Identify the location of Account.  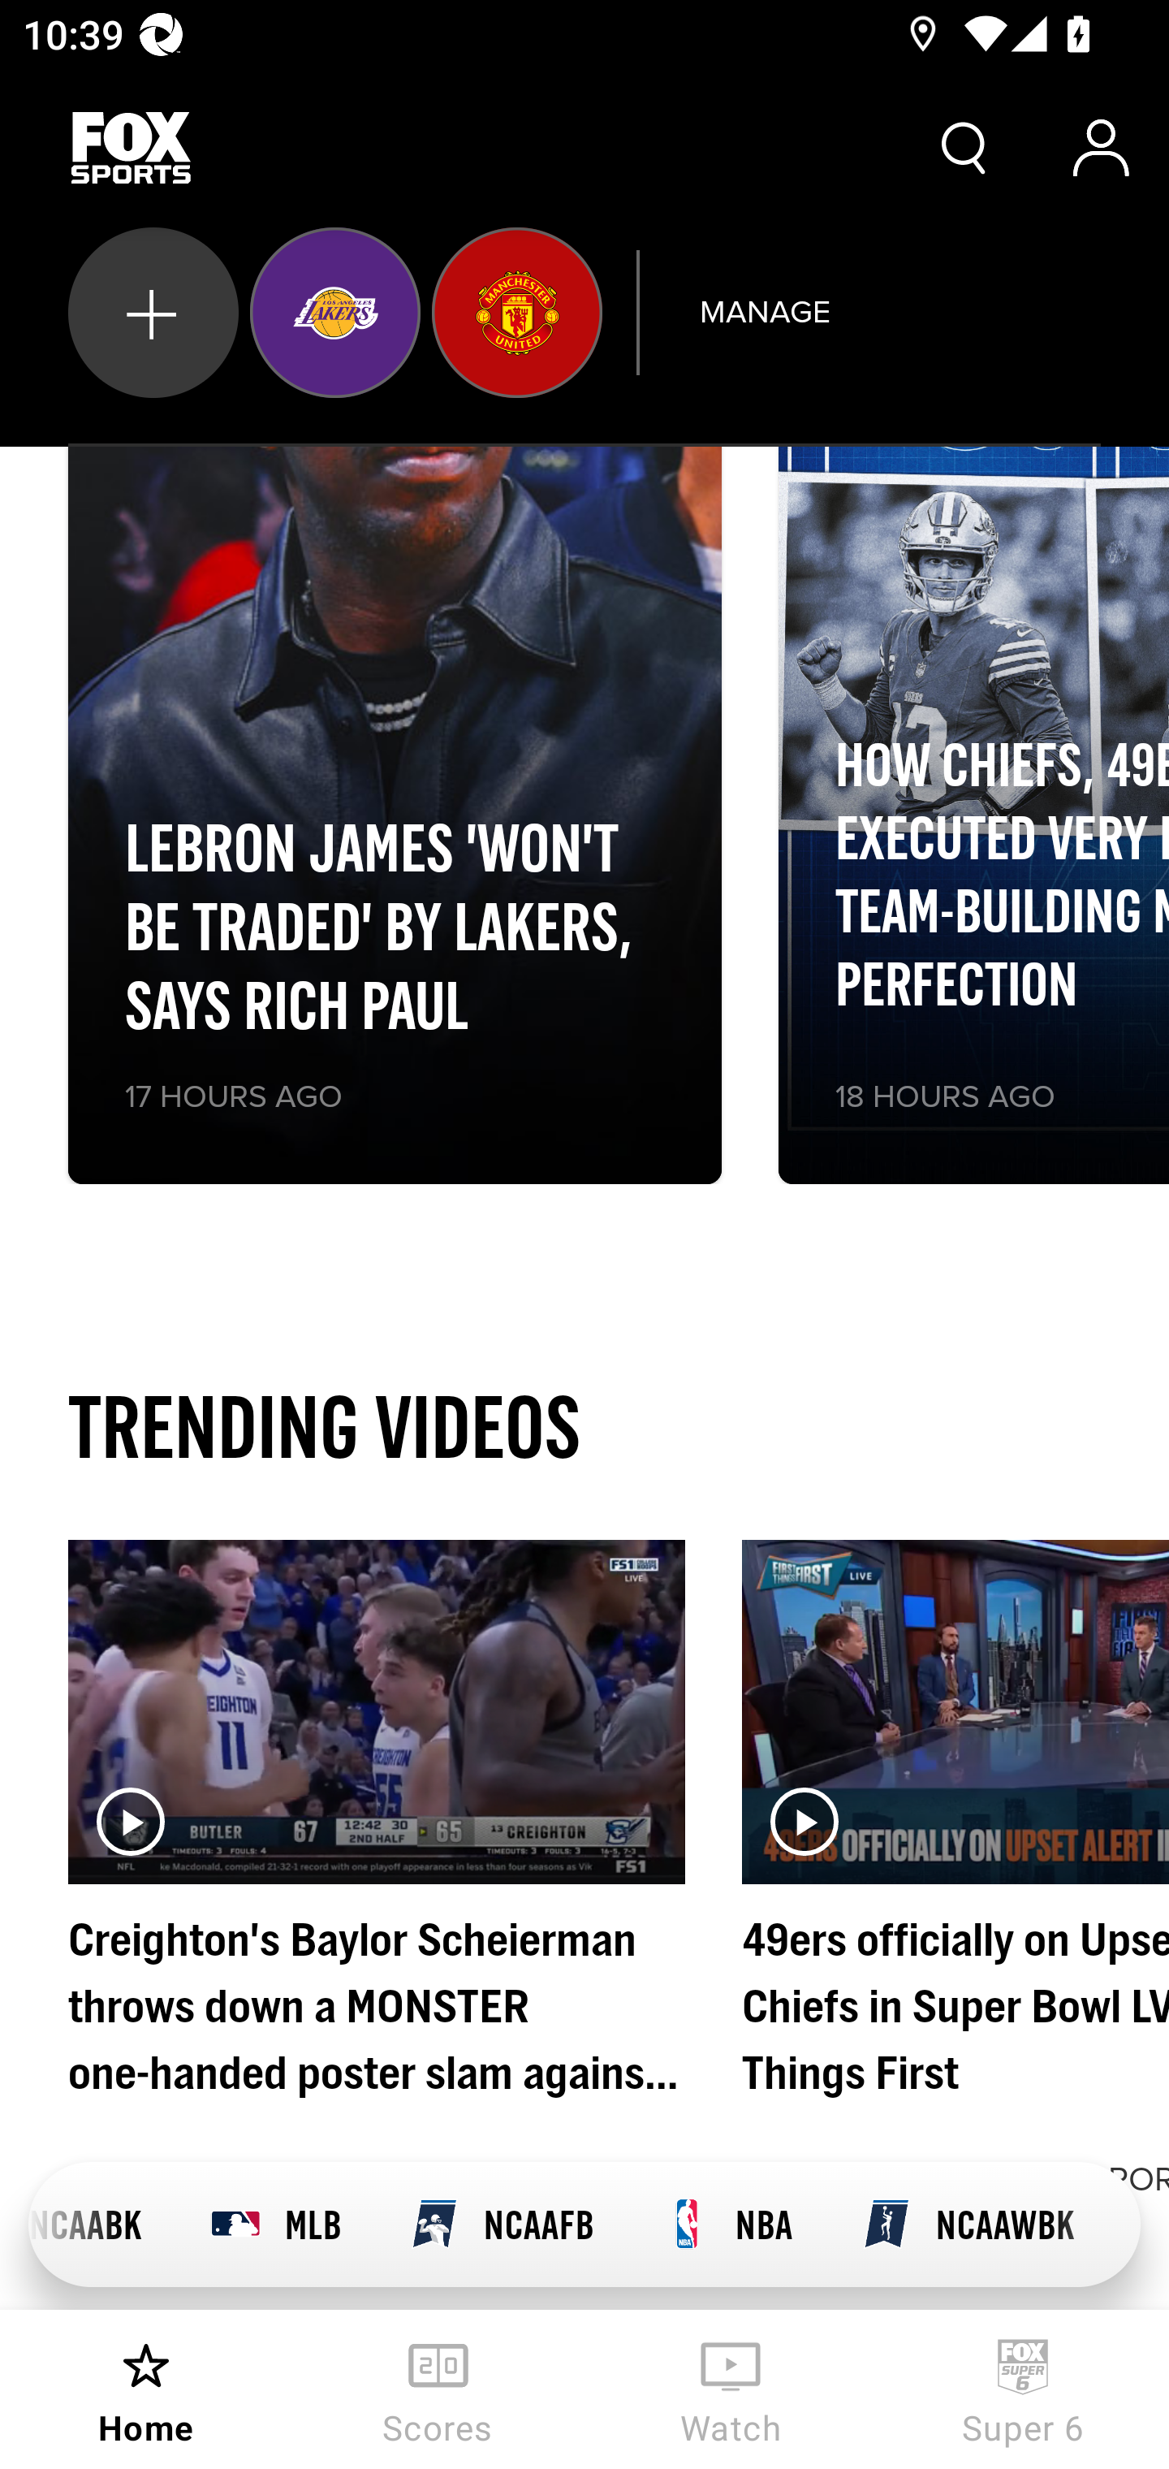
(1101, 148).